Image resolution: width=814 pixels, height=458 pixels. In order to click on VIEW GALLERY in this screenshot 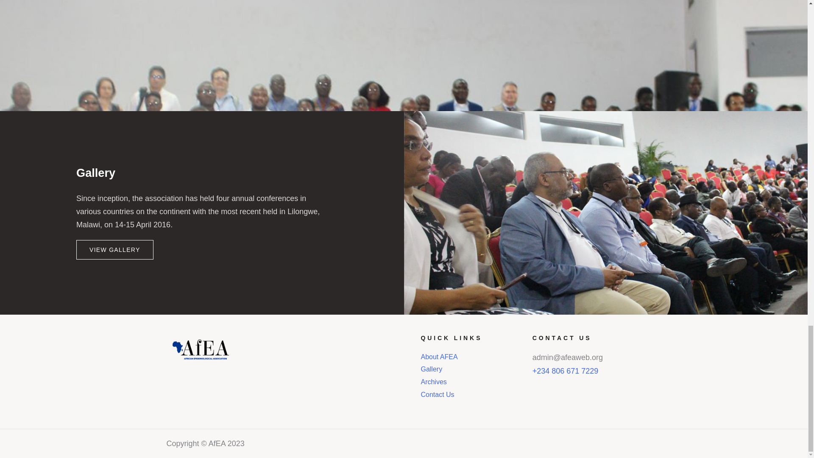, I will do `click(115, 249)`.